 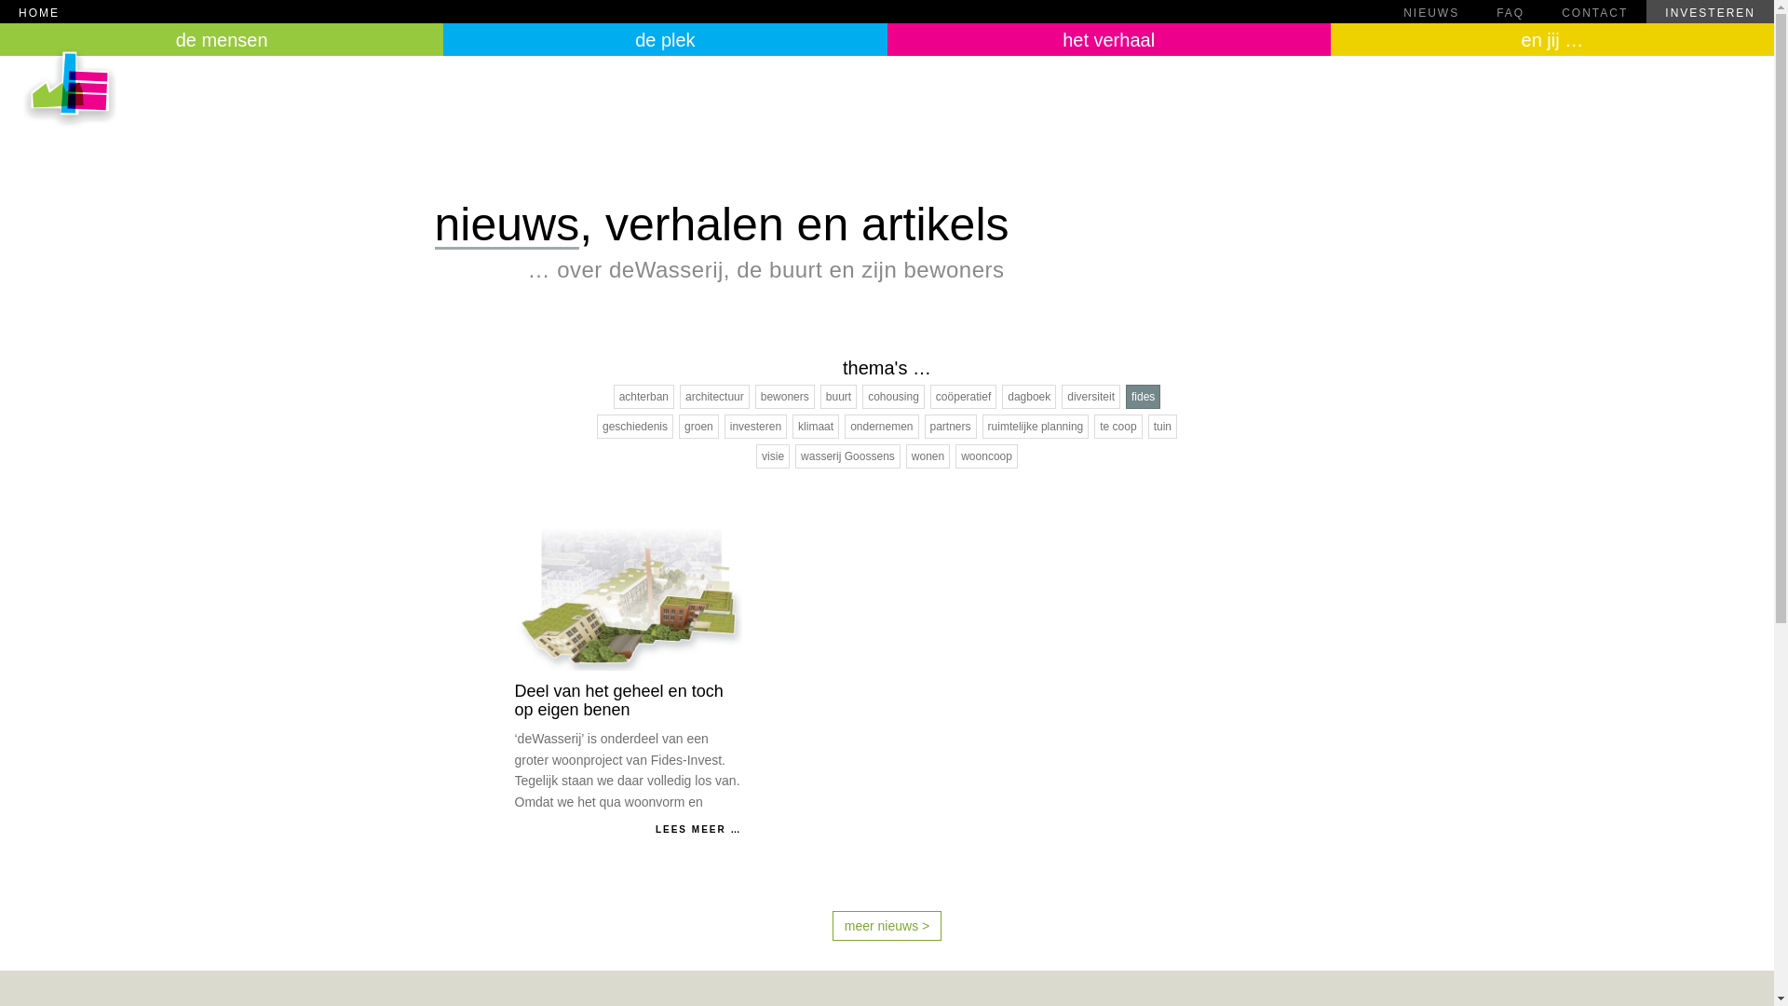 I want to click on buurt, so click(x=838, y=397).